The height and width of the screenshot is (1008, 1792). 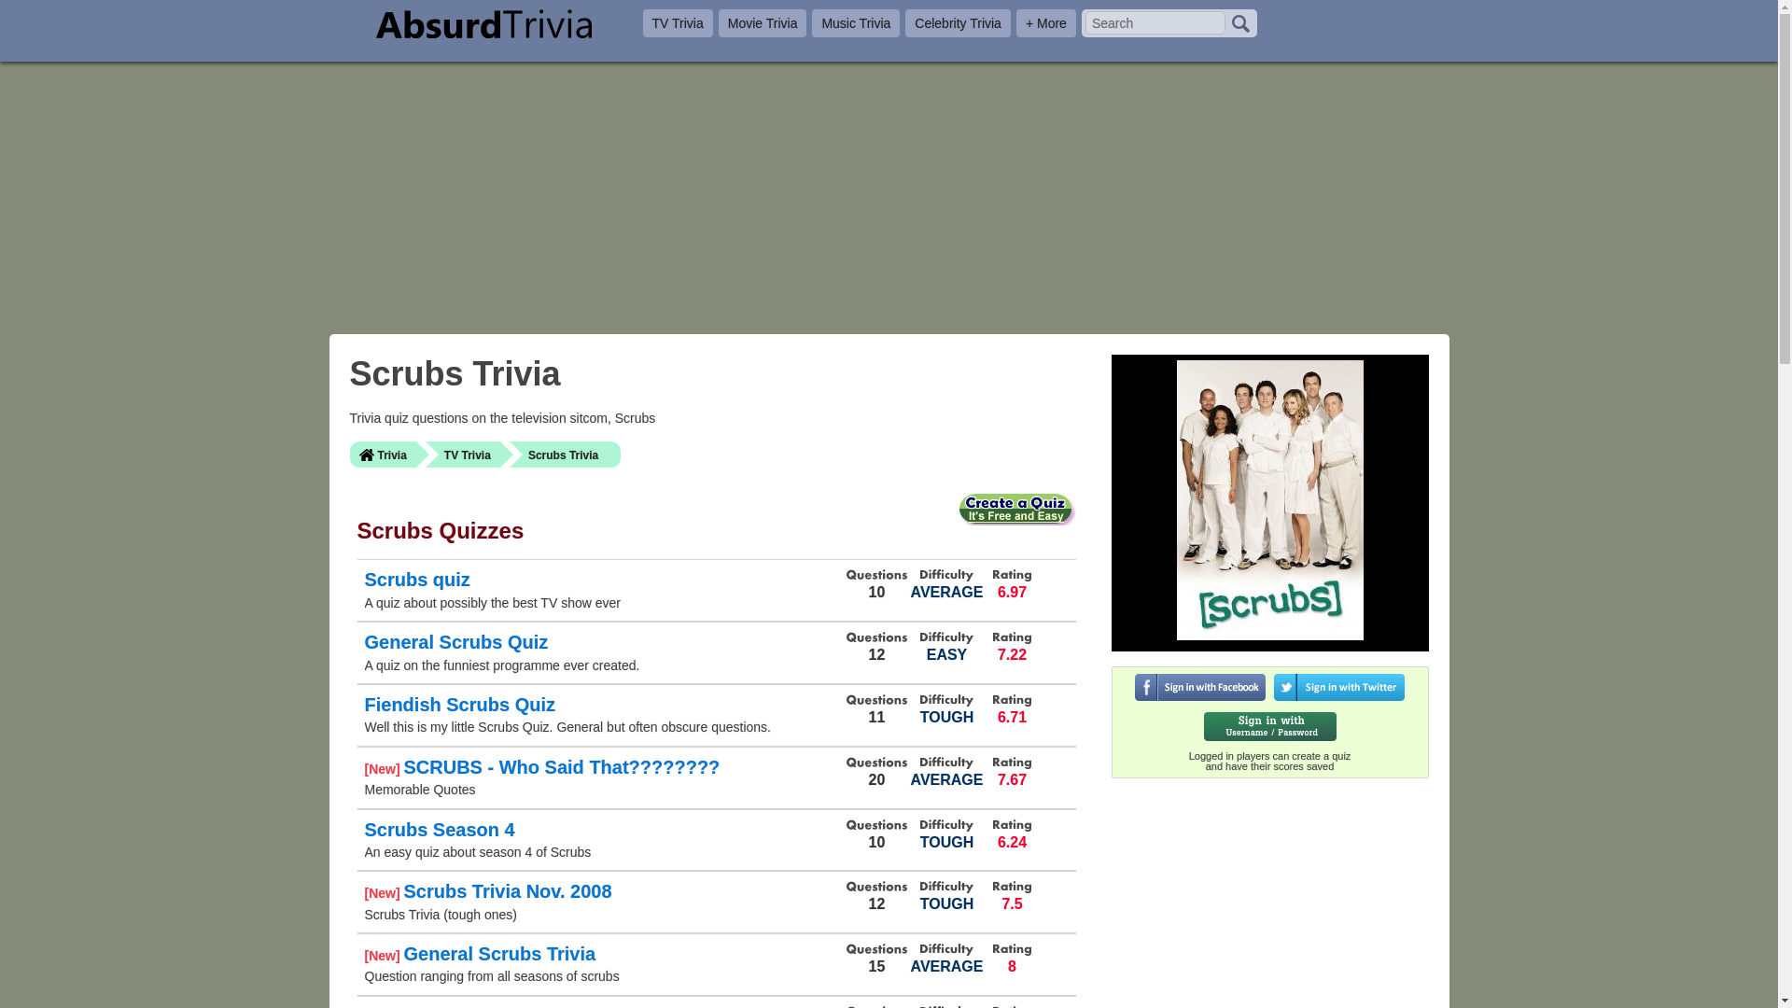 I want to click on Scrubs quiz, so click(x=416, y=579).